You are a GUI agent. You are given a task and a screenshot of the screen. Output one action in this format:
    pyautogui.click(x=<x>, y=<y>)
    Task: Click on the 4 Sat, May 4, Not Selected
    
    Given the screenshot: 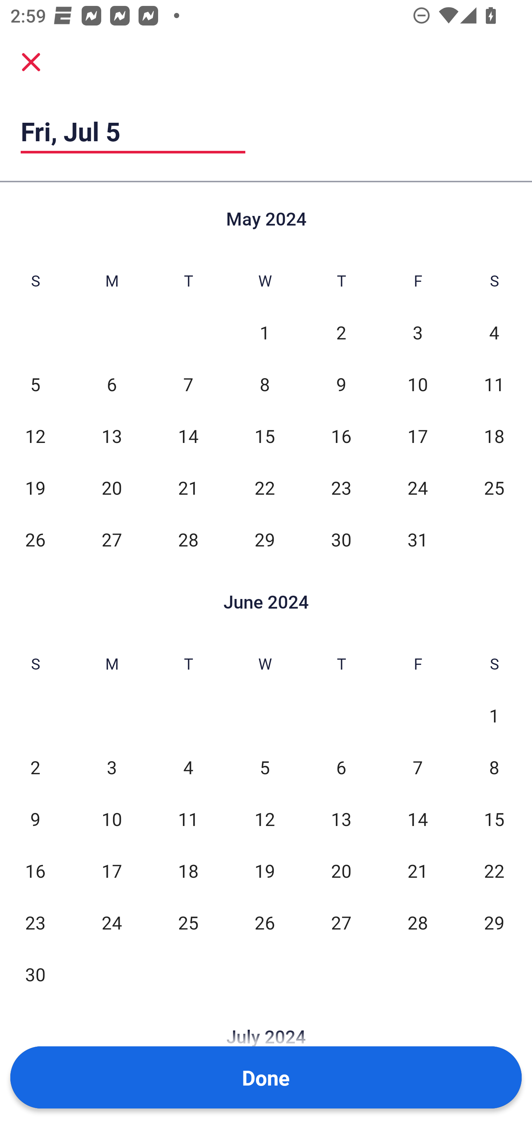 What is the action you would take?
    pyautogui.click(x=494, y=332)
    